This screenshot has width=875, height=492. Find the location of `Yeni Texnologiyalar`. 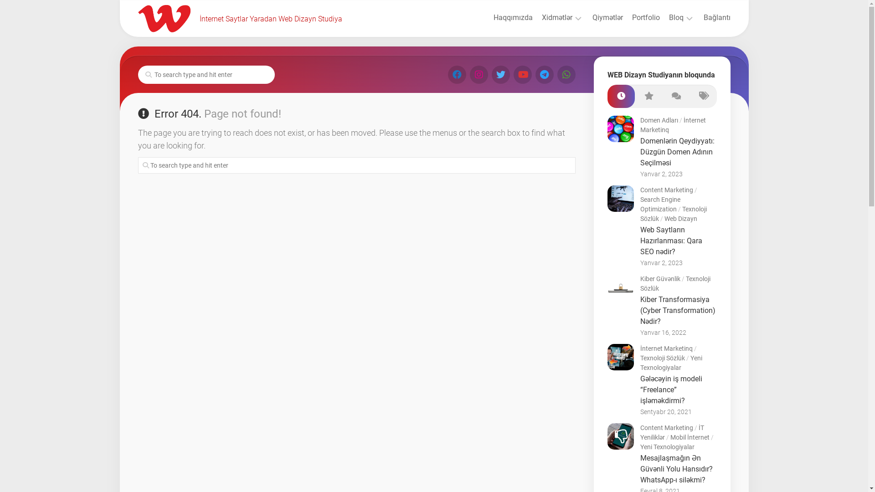

Yeni Texnologiyalar is located at coordinates (671, 363).